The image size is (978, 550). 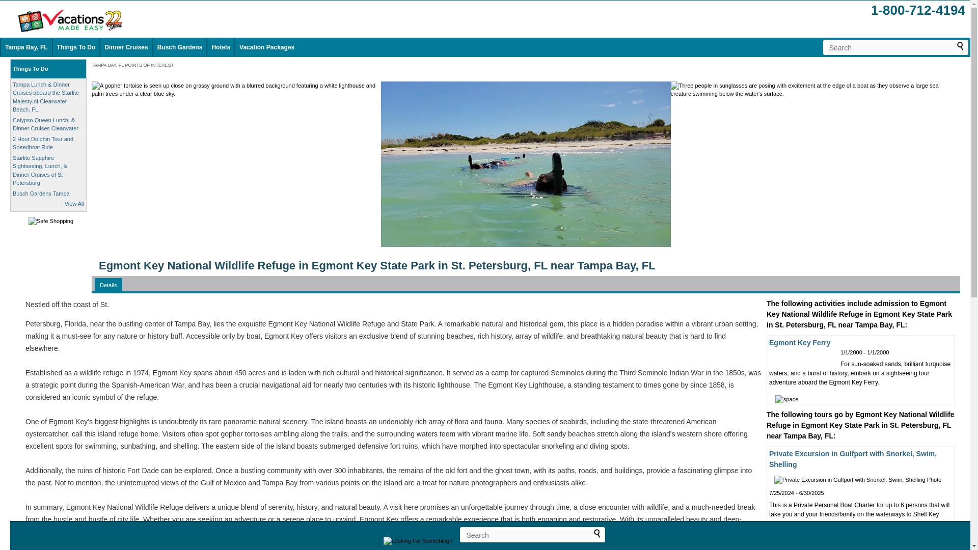 I want to click on Dinner Cruises, so click(x=126, y=47).